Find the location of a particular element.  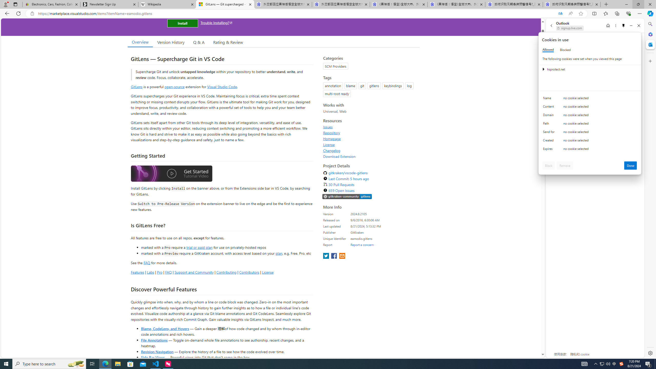

Expires is located at coordinates (550, 150).